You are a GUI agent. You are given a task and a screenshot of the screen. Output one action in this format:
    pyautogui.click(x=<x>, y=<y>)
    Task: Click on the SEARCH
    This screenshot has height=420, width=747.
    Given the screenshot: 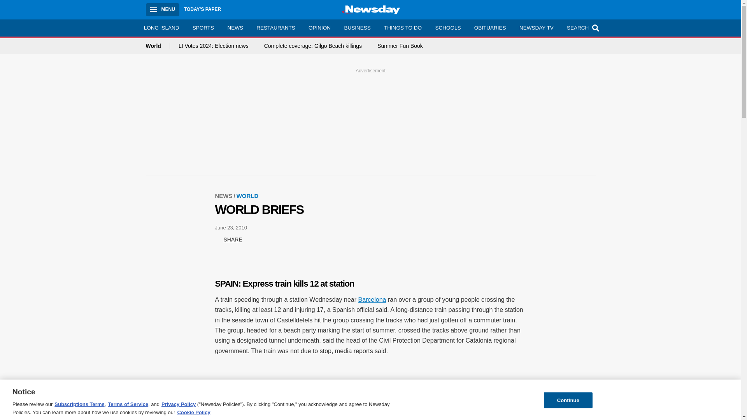 What is the action you would take?
    pyautogui.click(x=582, y=28)
    